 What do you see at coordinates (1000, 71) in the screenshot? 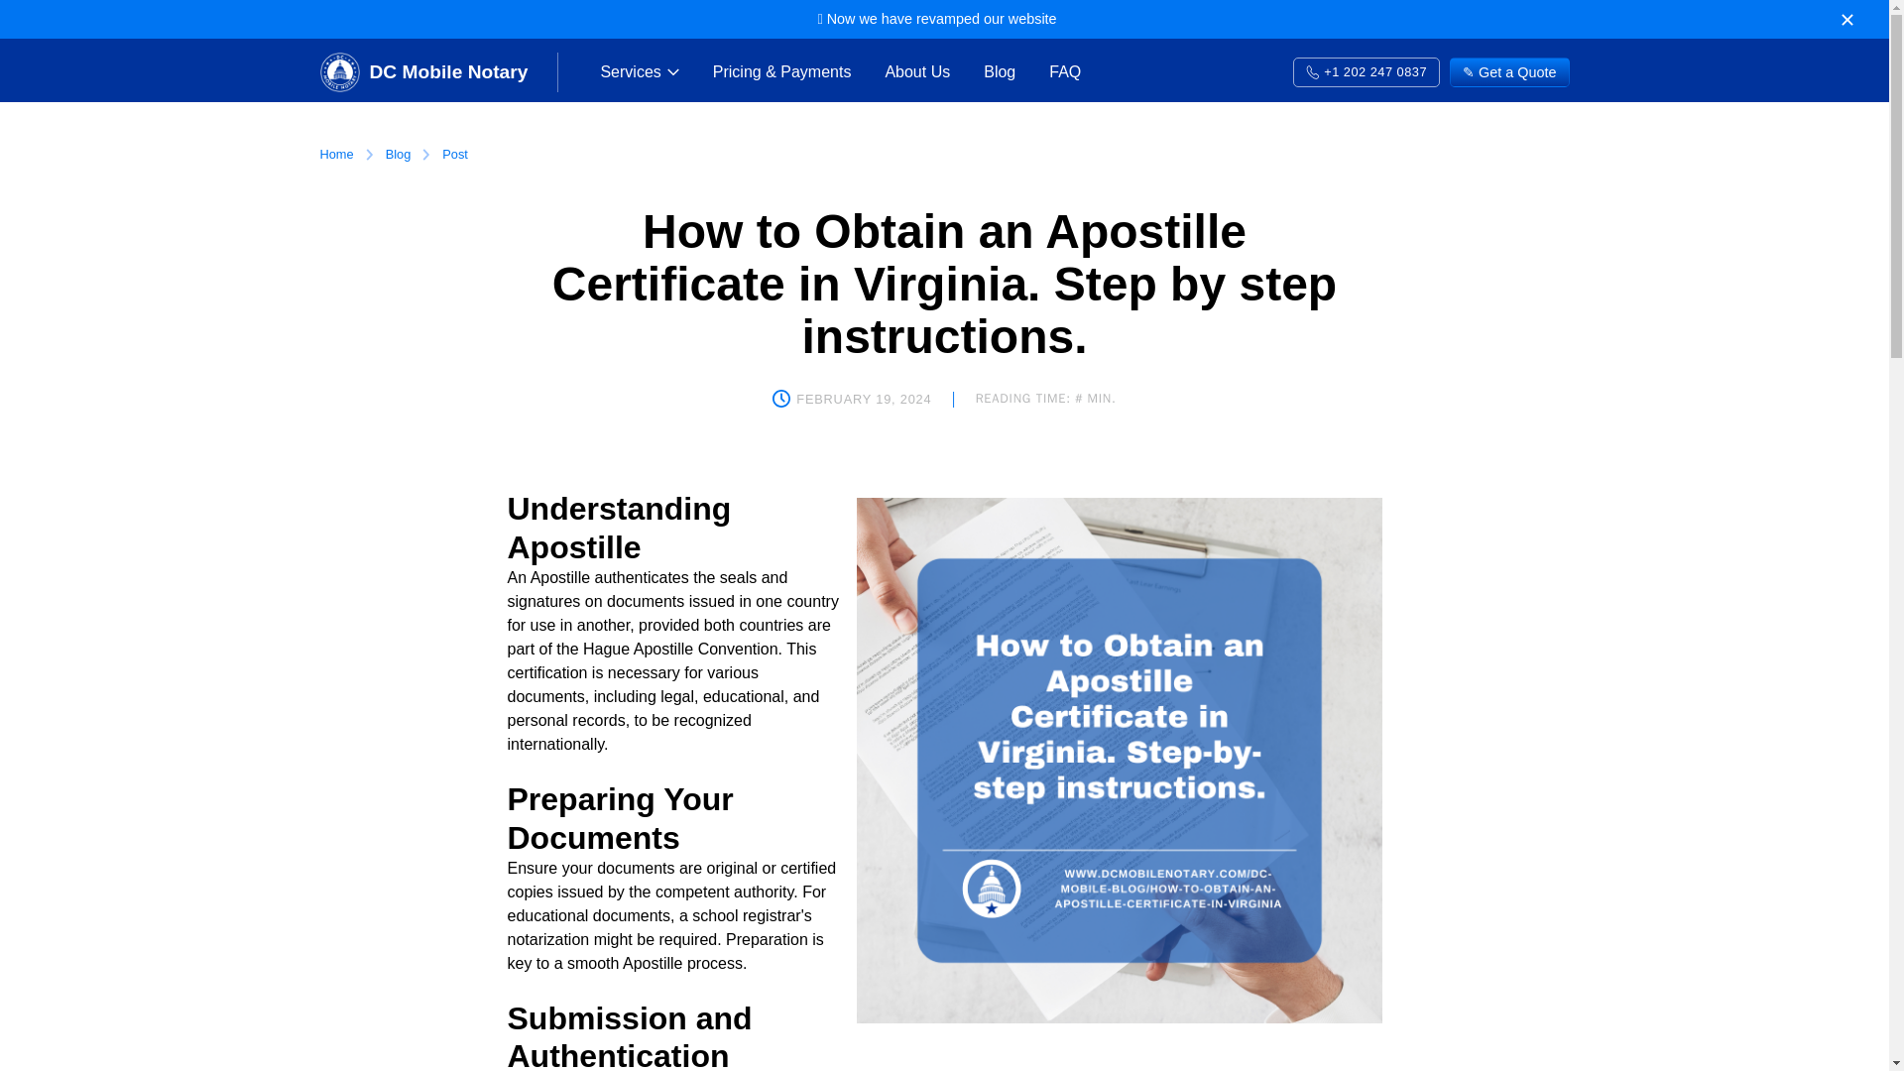
I see `Blog` at bounding box center [1000, 71].